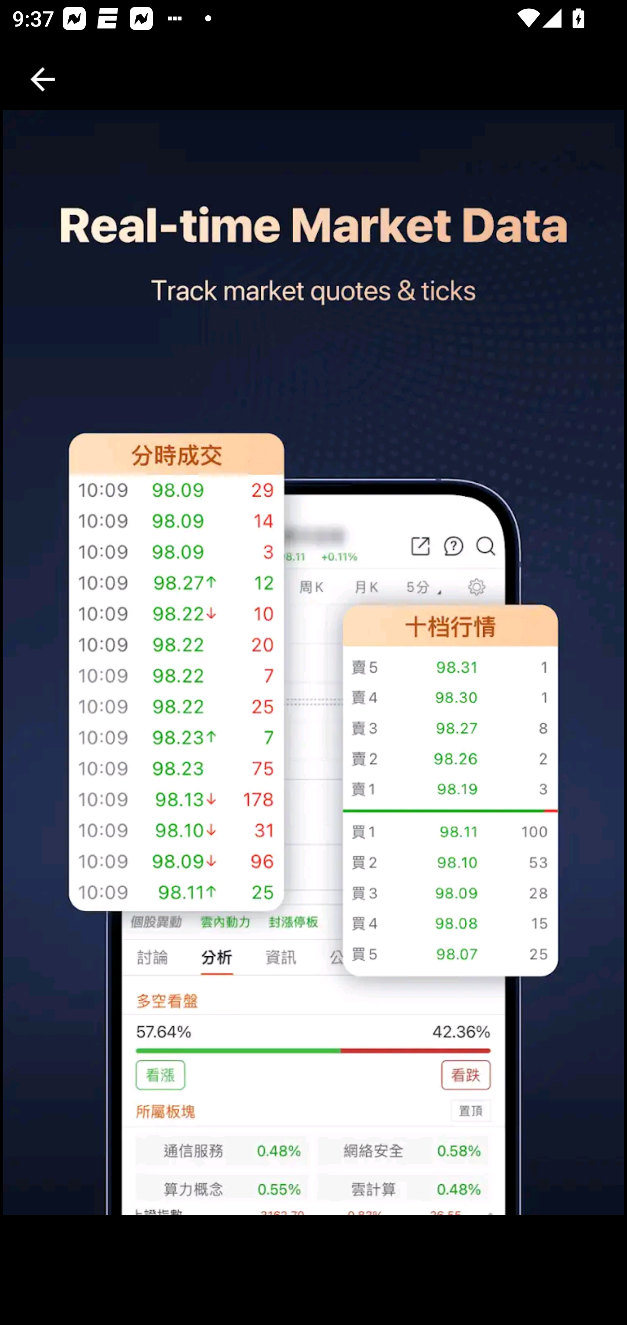 This screenshot has height=1325, width=627. I want to click on Back, so click(43, 79).